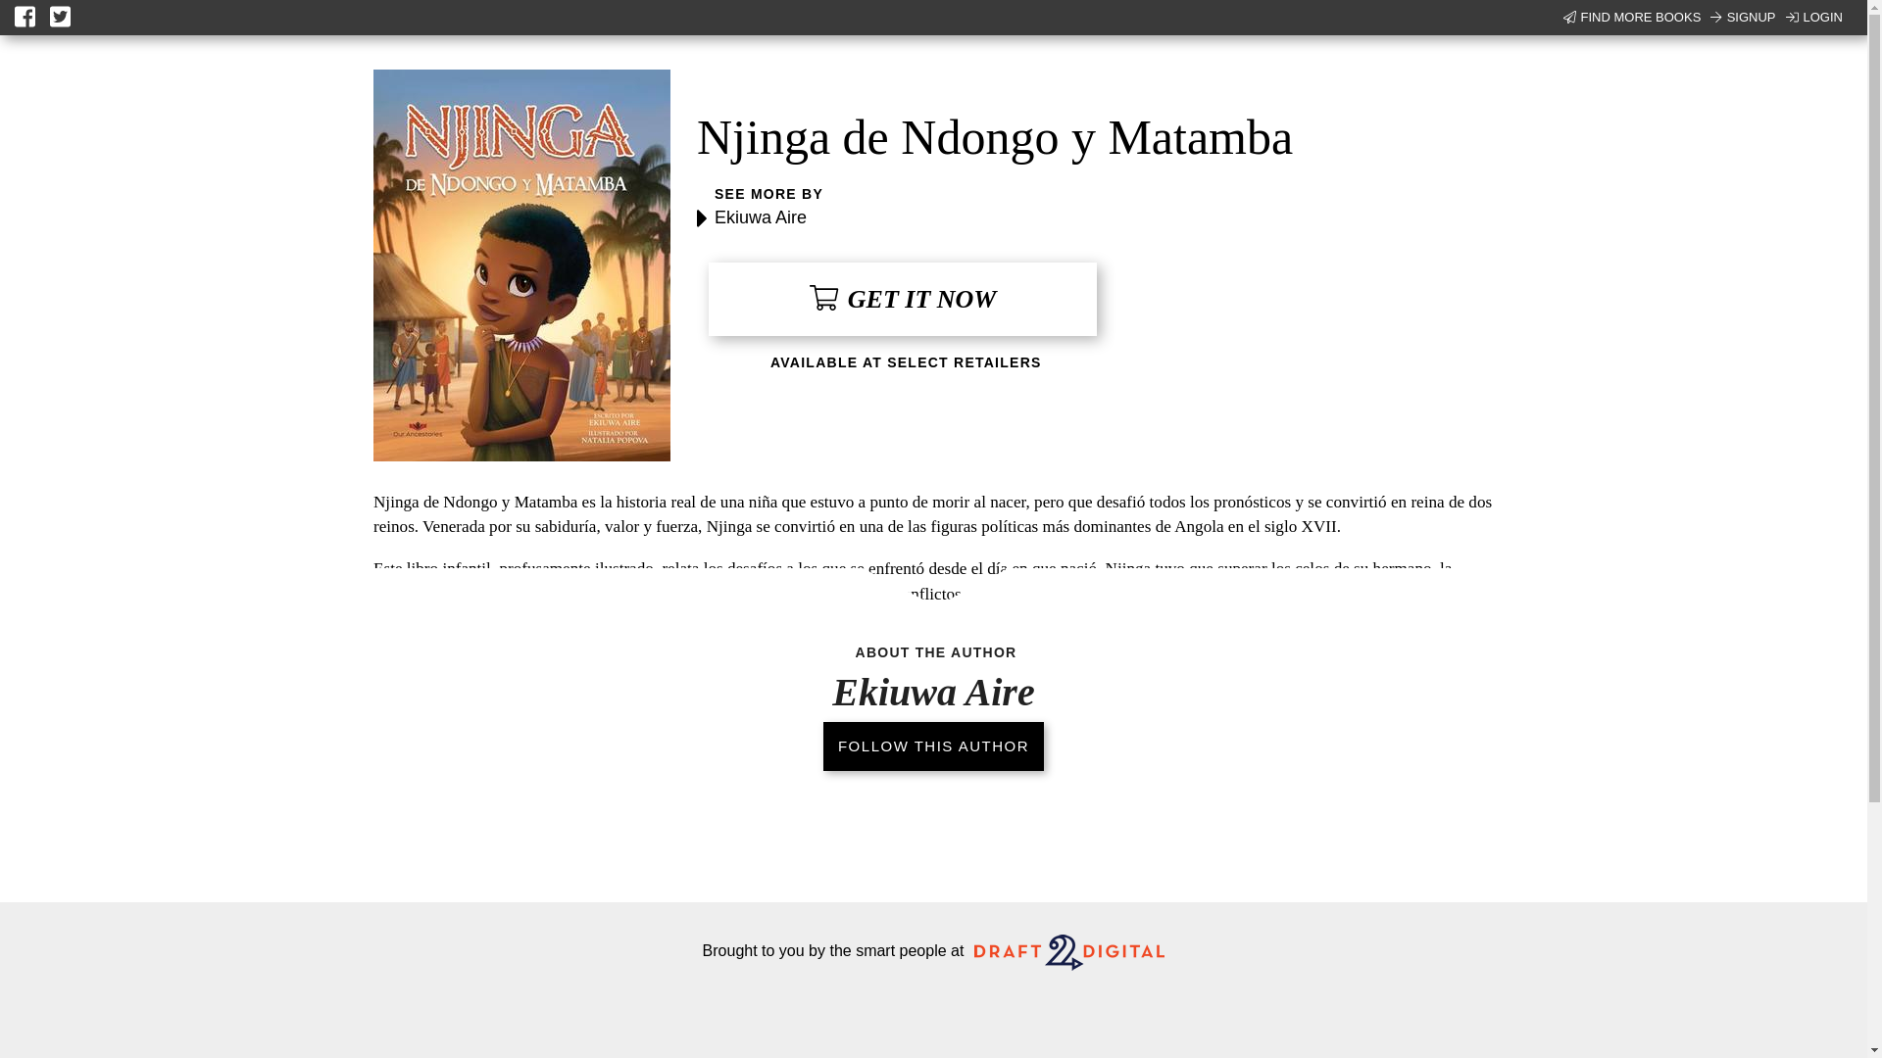 The height and width of the screenshot is (1058, 1882). Describe the element at coordinates (1813, 18) in the screenshot. I see `LOGIN` at that location.